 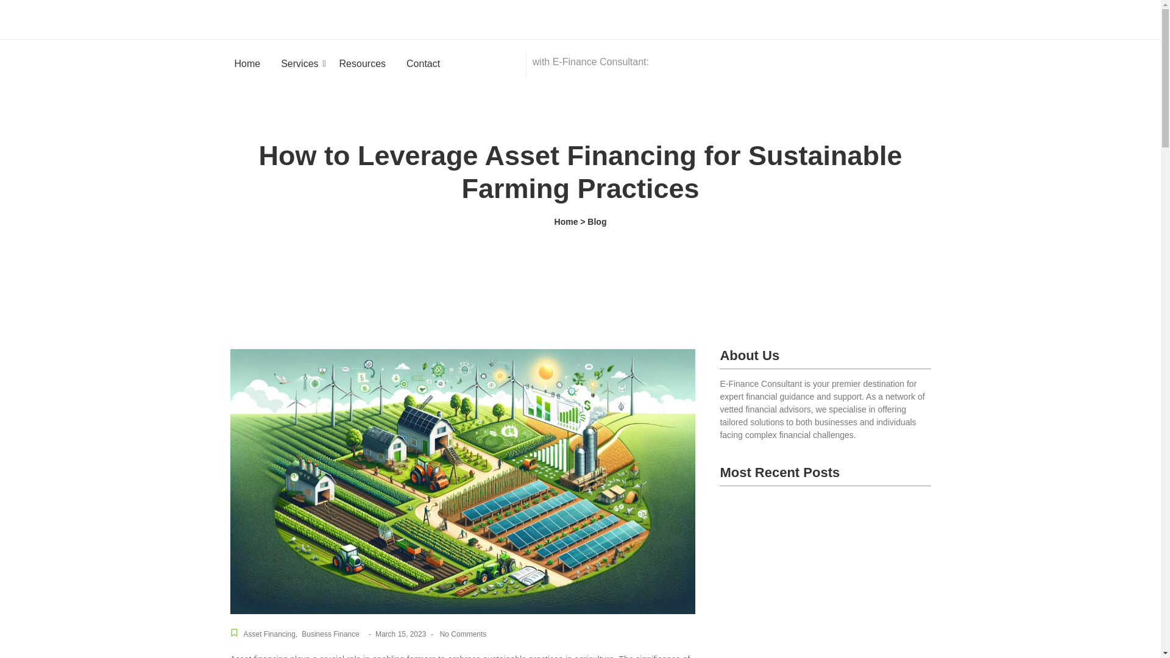 What do you see at coordinates (271, 634) in the screenshot?
I see `Asset Financing,` at bounding box center [271, 634].